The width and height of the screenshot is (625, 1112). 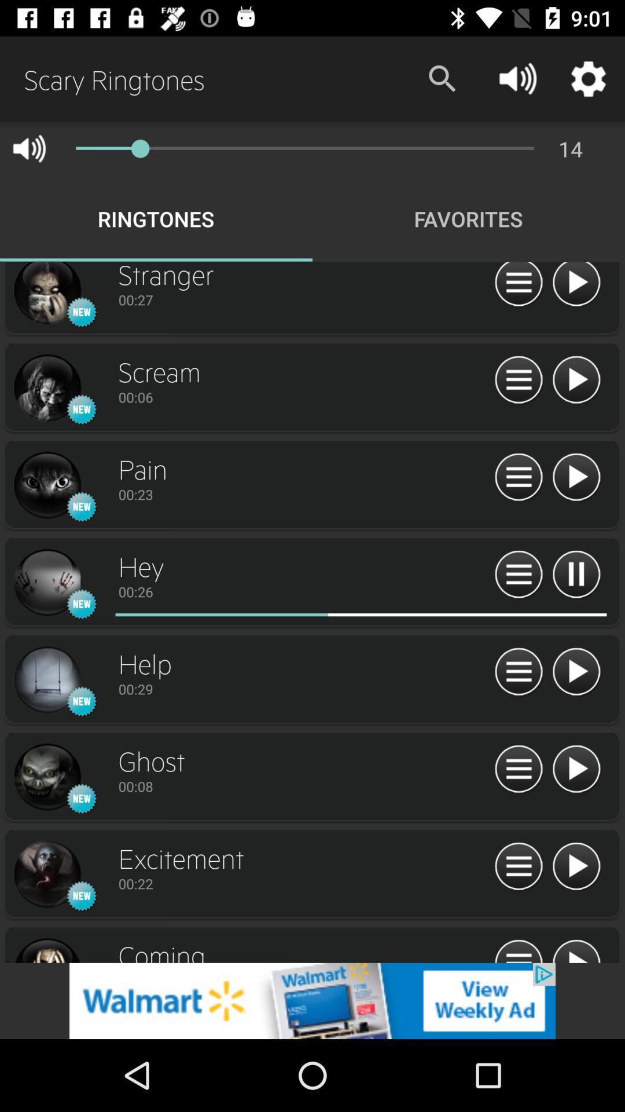 What do you see at coordinates (576, 477) in the screenshot?
I see `play song` at bounding box center [576, 477].